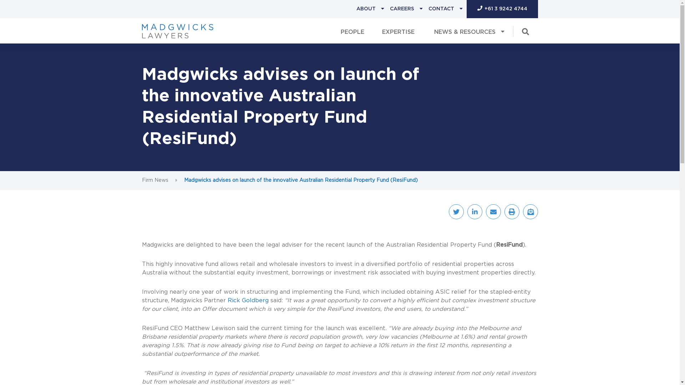  I want to click on +61 3 9242 4744, so click(502, 9).